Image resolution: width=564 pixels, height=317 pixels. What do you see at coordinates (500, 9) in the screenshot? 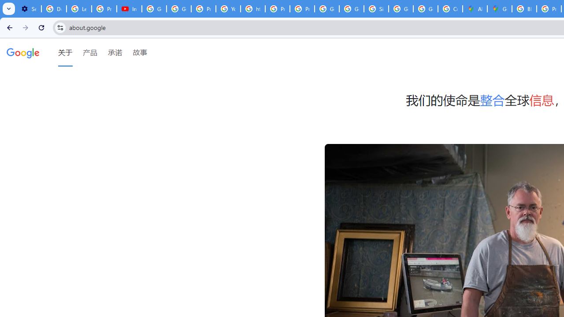
I see `Google Maps` at bounding box center [500, 9].